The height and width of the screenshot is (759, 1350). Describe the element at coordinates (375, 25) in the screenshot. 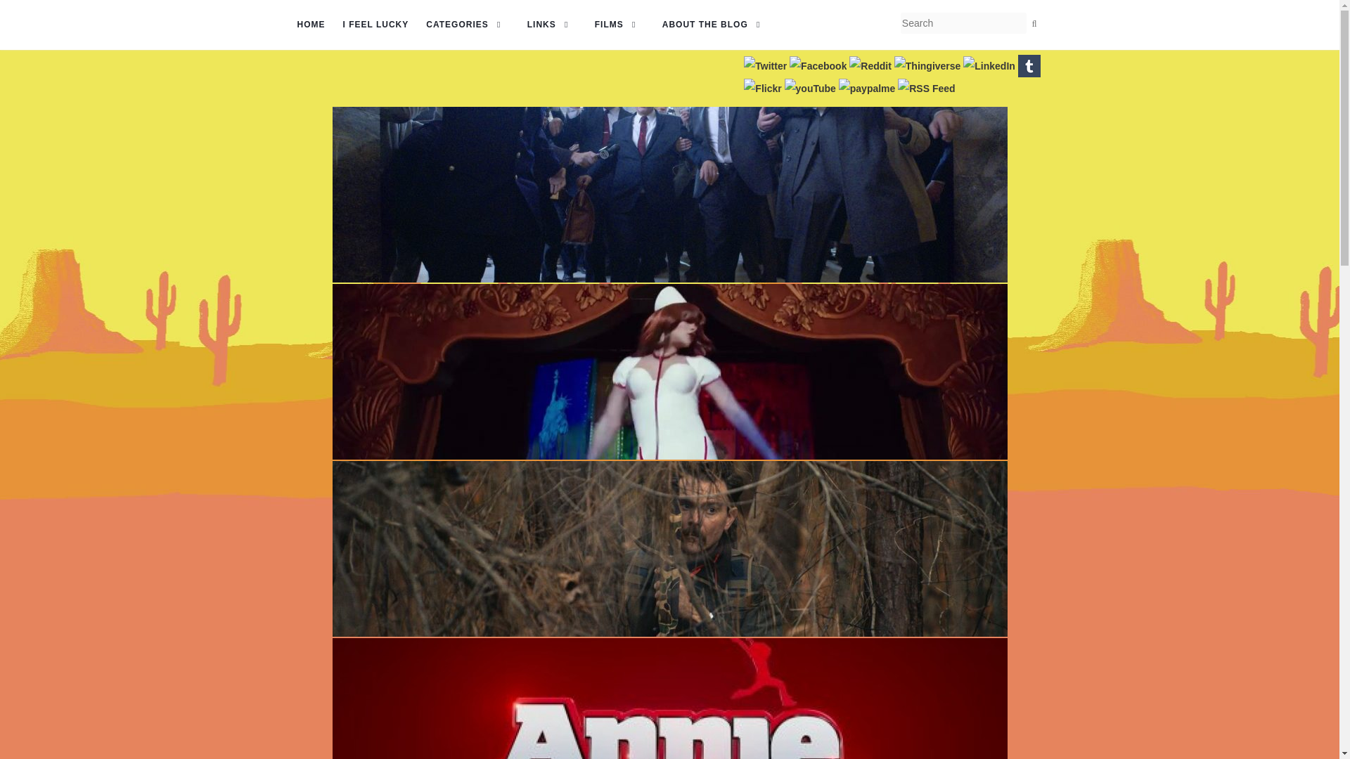

I see `I FEEL LUCKY` at that location.